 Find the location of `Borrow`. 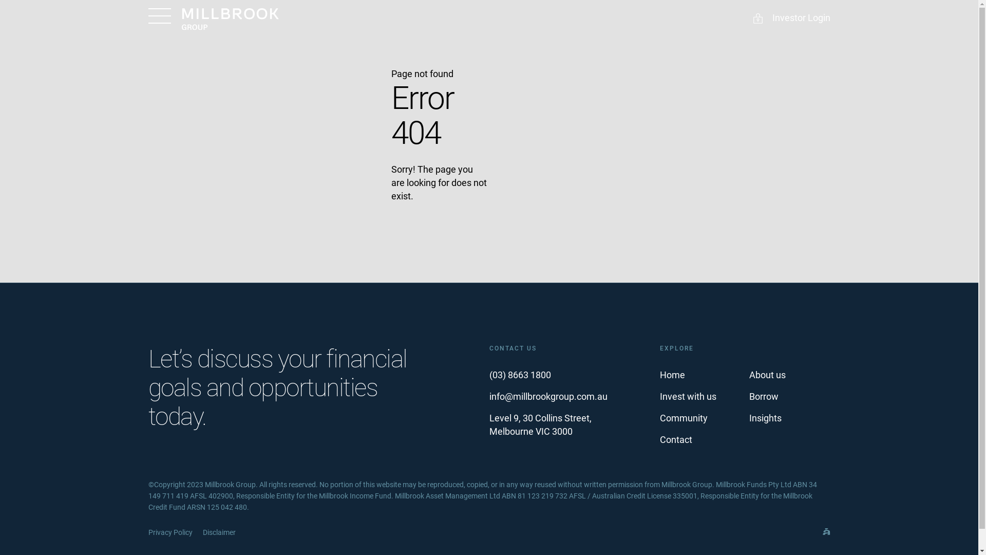

Borrow is located at coordinates (763, 397).